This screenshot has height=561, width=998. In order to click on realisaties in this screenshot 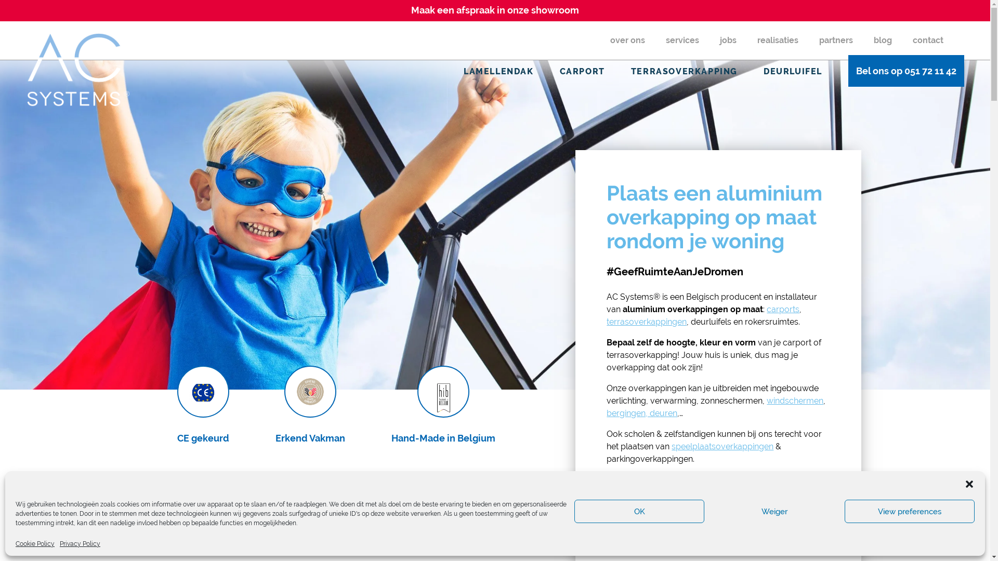, I will do `click(778, 41)`.